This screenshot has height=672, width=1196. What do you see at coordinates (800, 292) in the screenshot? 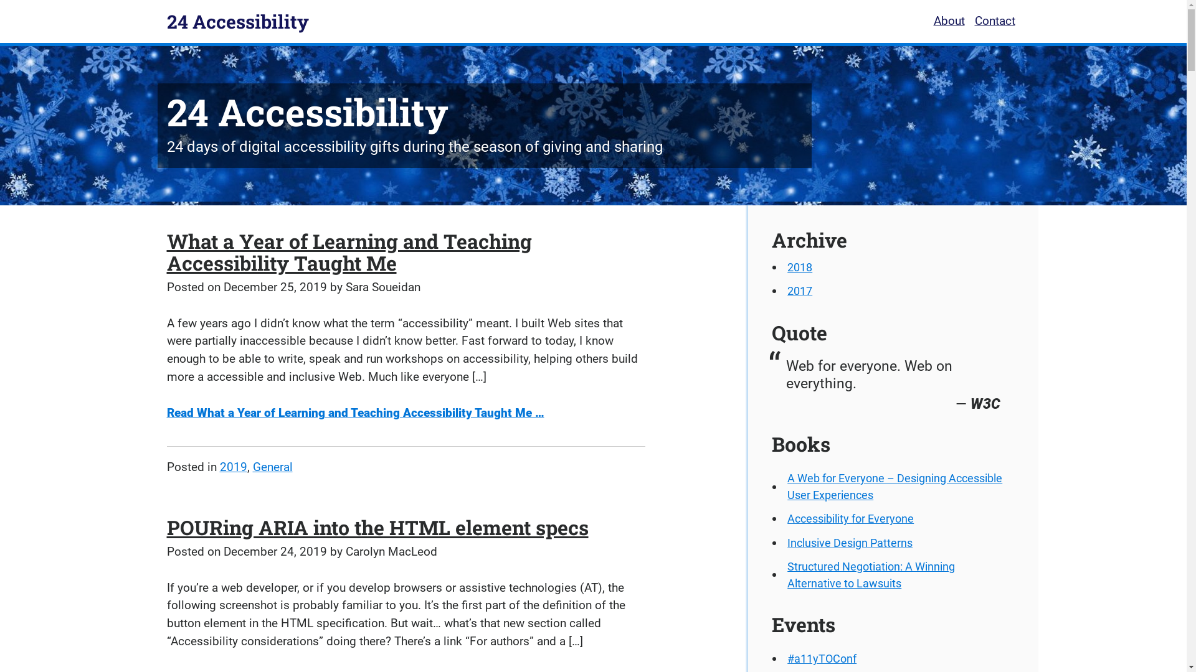
I see `2017` at bounding box center [800, 292].